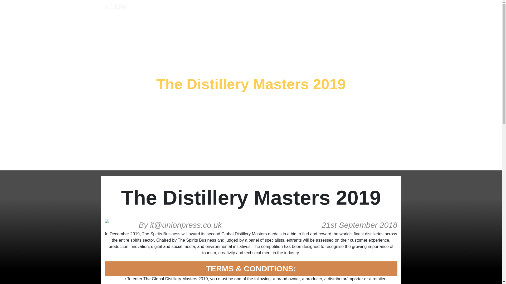  What do you see at coordinates (298, 8) in the screenshot?
I see `Gallery` at bounding box center [298, 8].